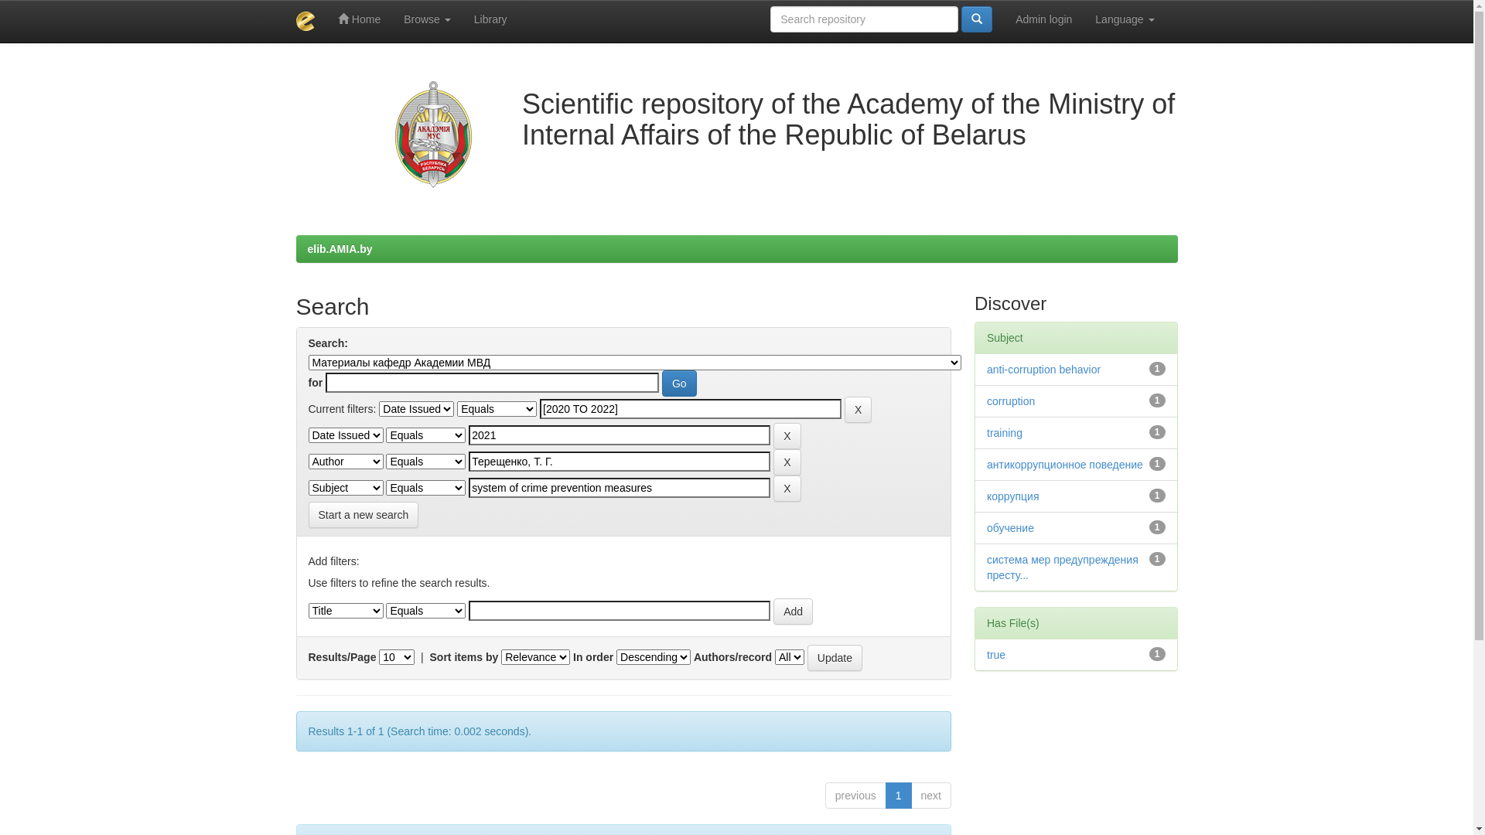 The width and height of the screenshot is (1485, 835). I want to click on X, so click(859, 410).